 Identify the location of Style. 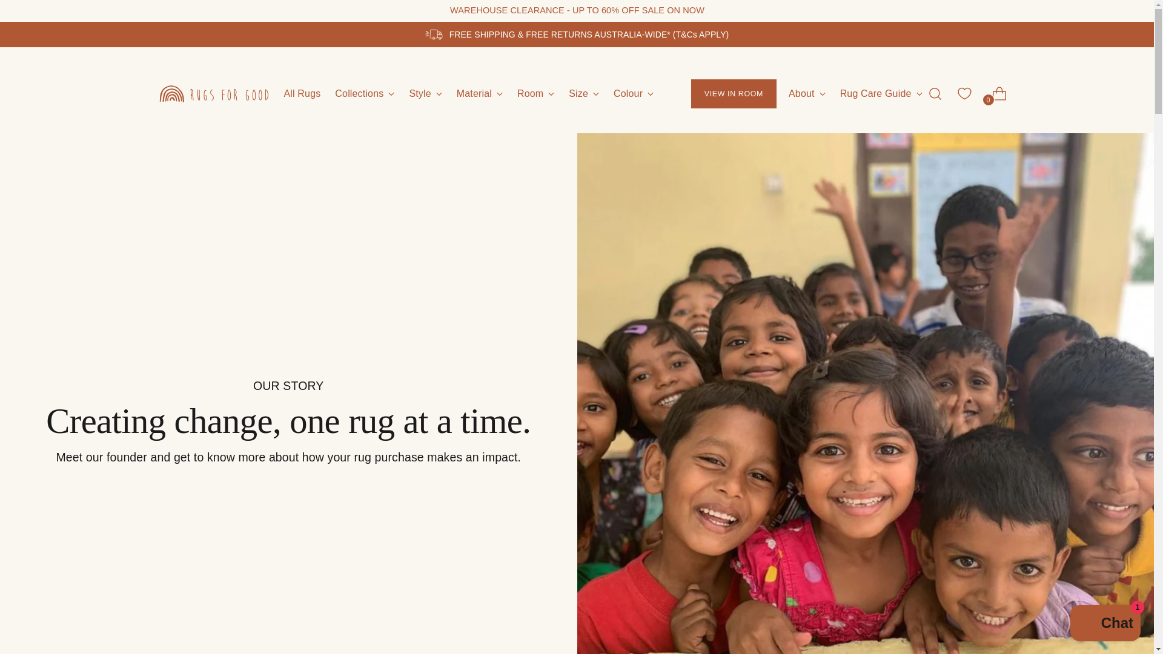
(364, 93).